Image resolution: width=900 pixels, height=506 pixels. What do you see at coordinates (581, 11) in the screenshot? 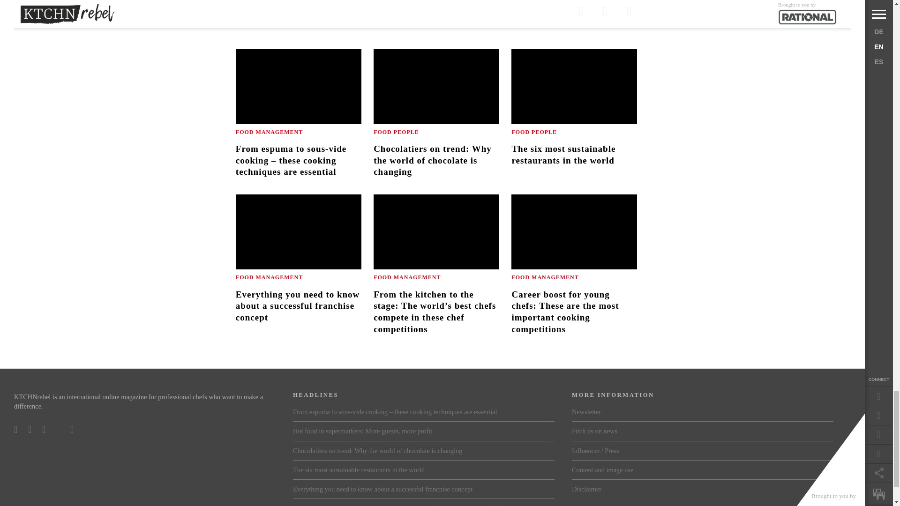
I see `Share on Facebook` at bounding box center [581, 11].